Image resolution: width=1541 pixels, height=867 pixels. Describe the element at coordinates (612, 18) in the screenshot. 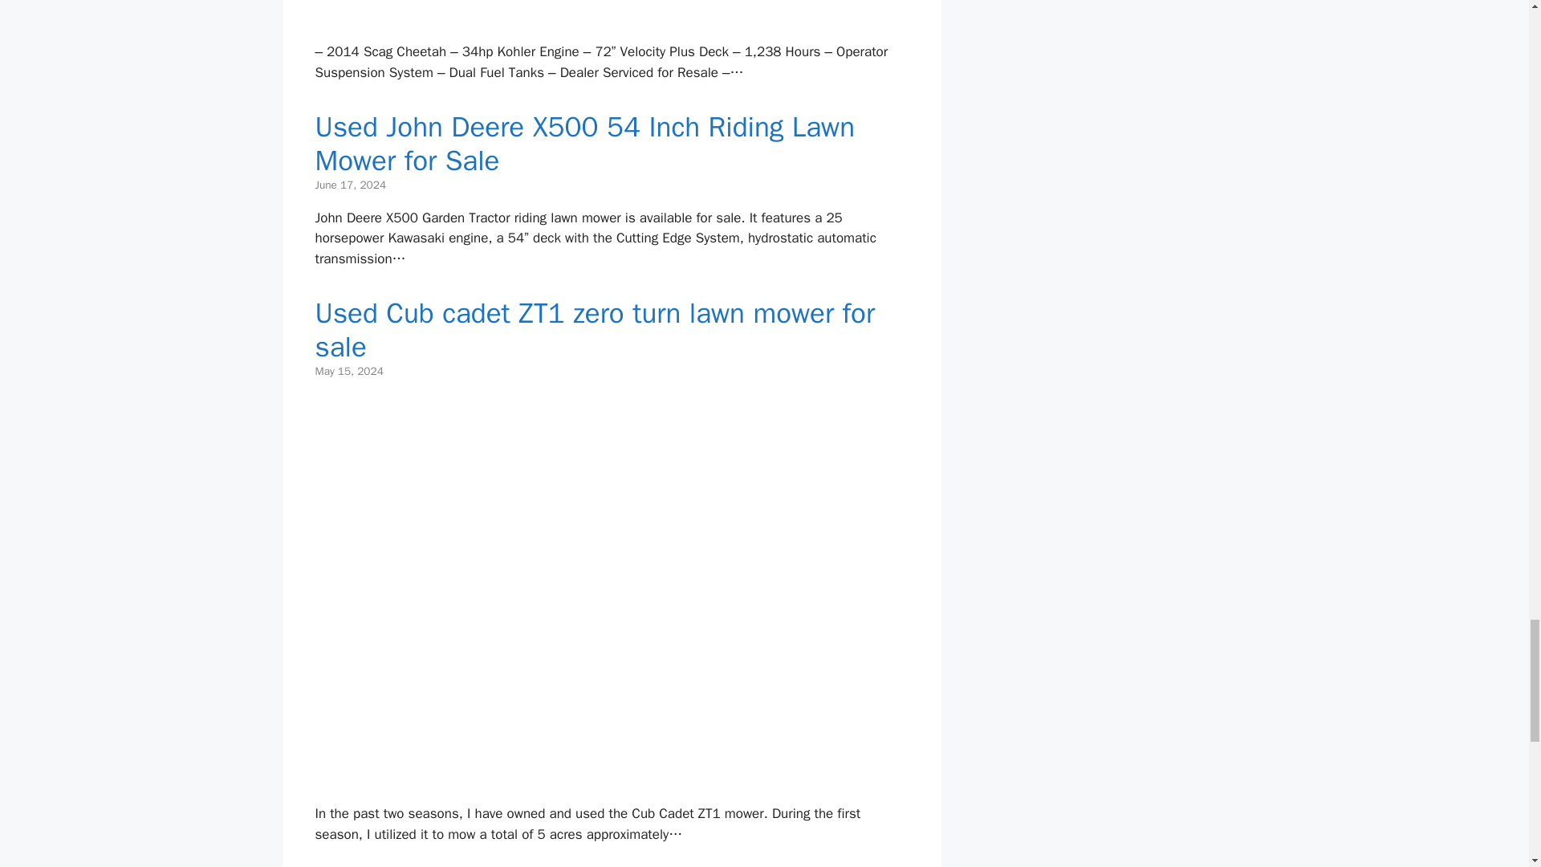

I see `2014 Scag Cheetah Zero Turn Lawn Mower for Sale` at that location.